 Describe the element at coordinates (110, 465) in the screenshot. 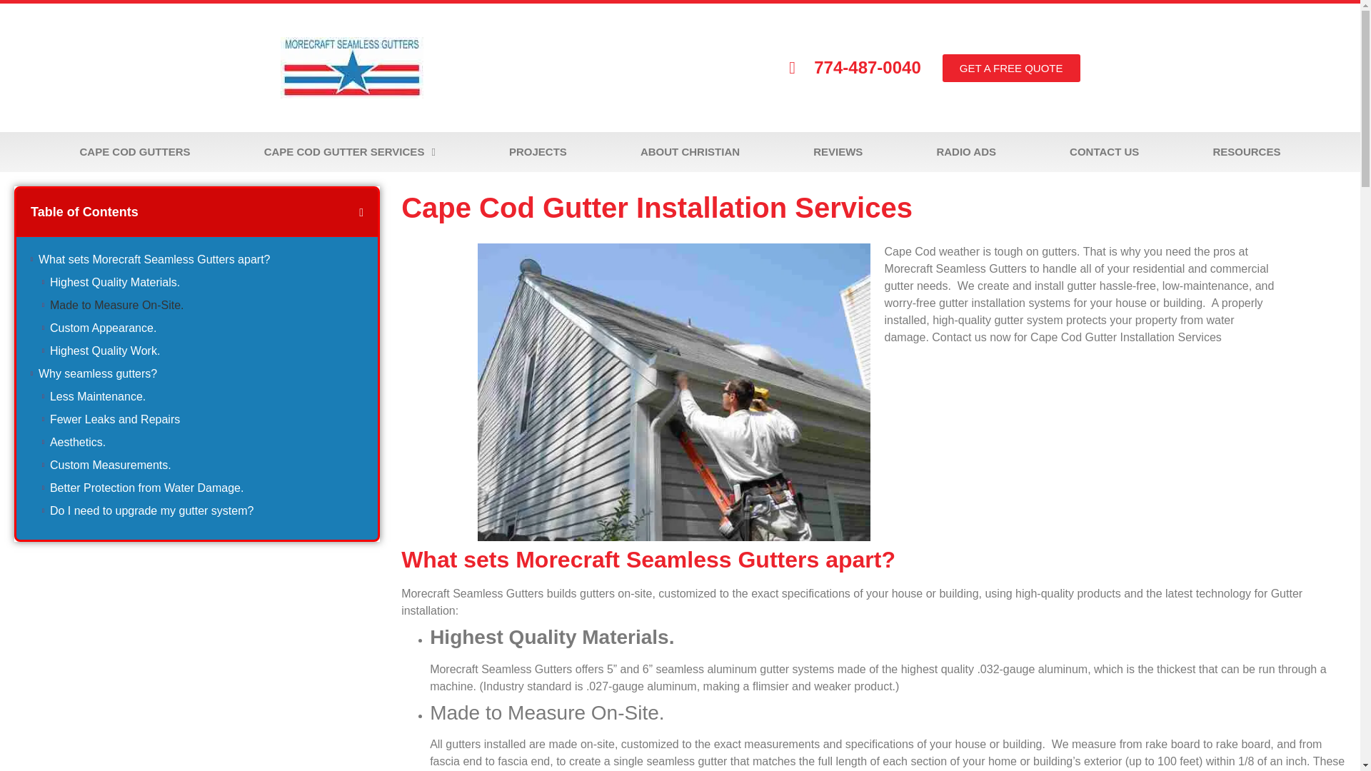

I see `Custom Measurements.` at that location.